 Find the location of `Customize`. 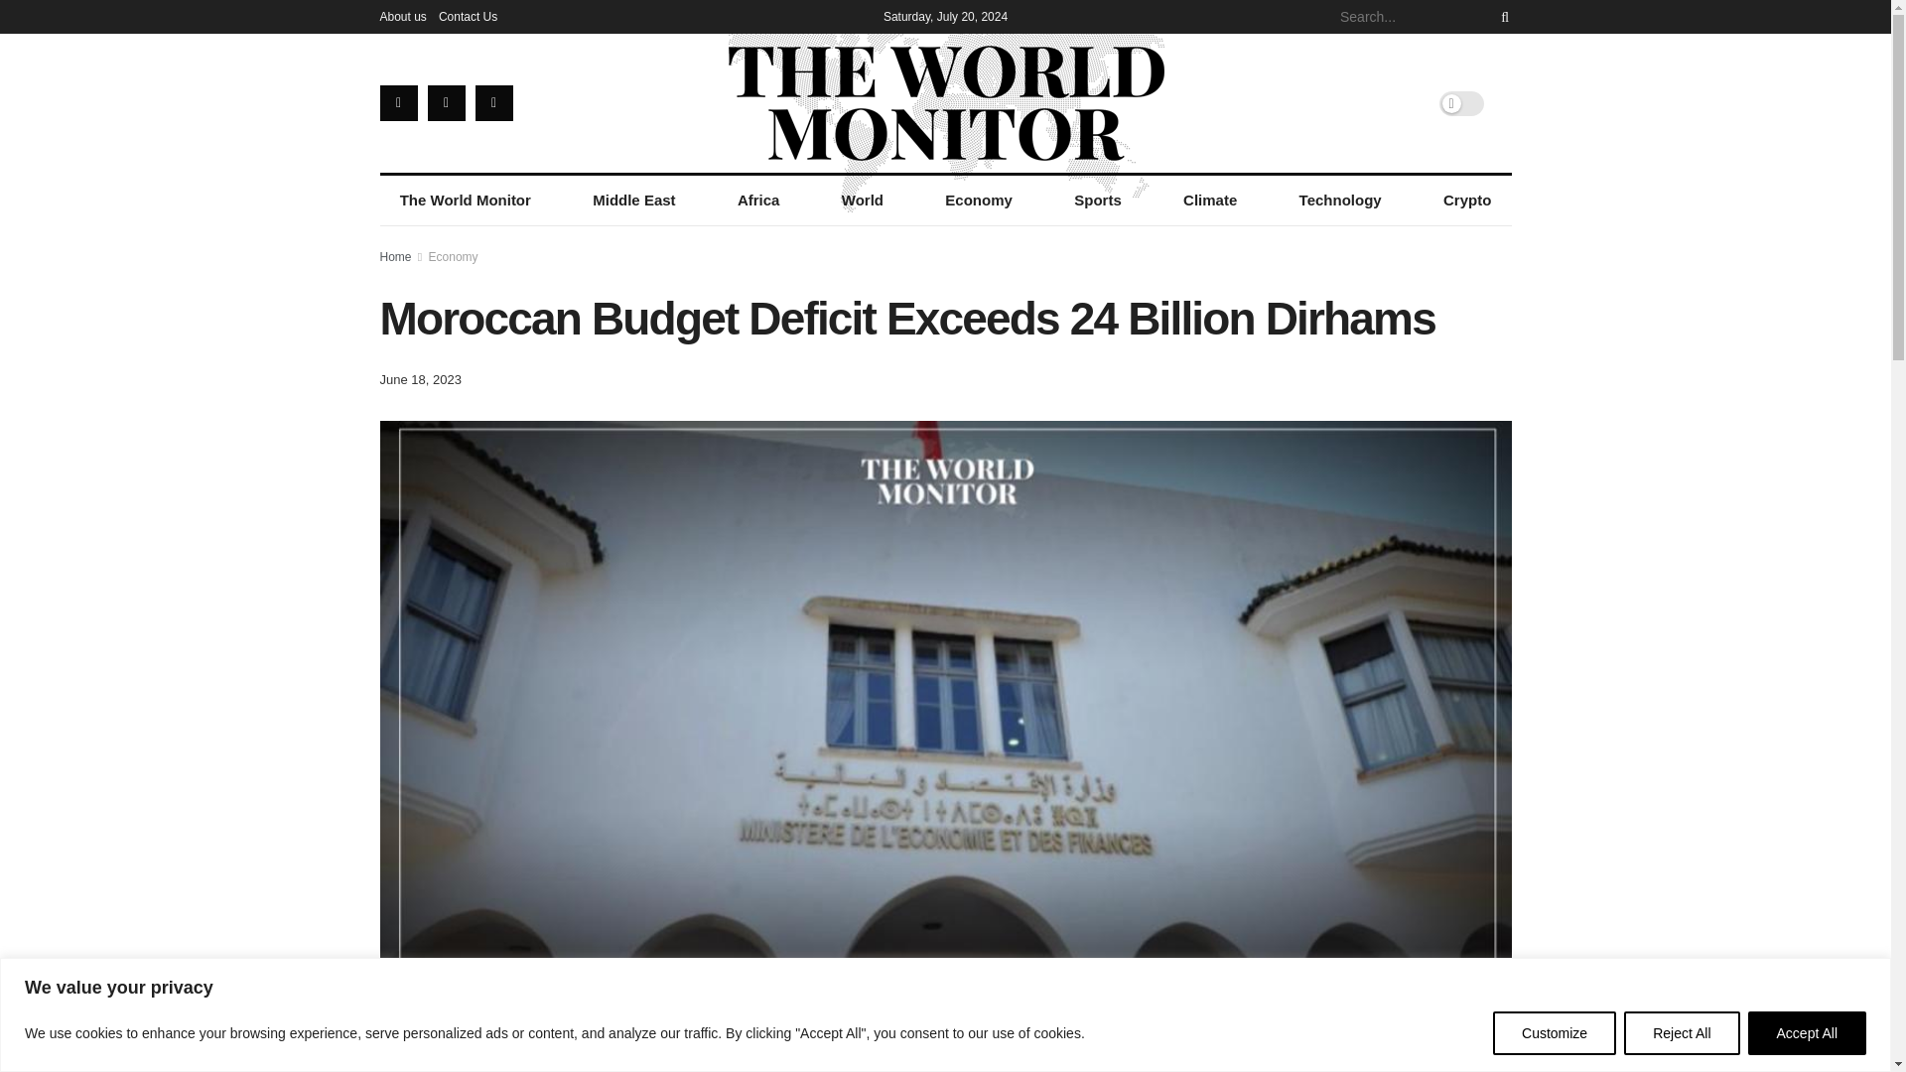

Customize is located at coordinates (1555, 1032).